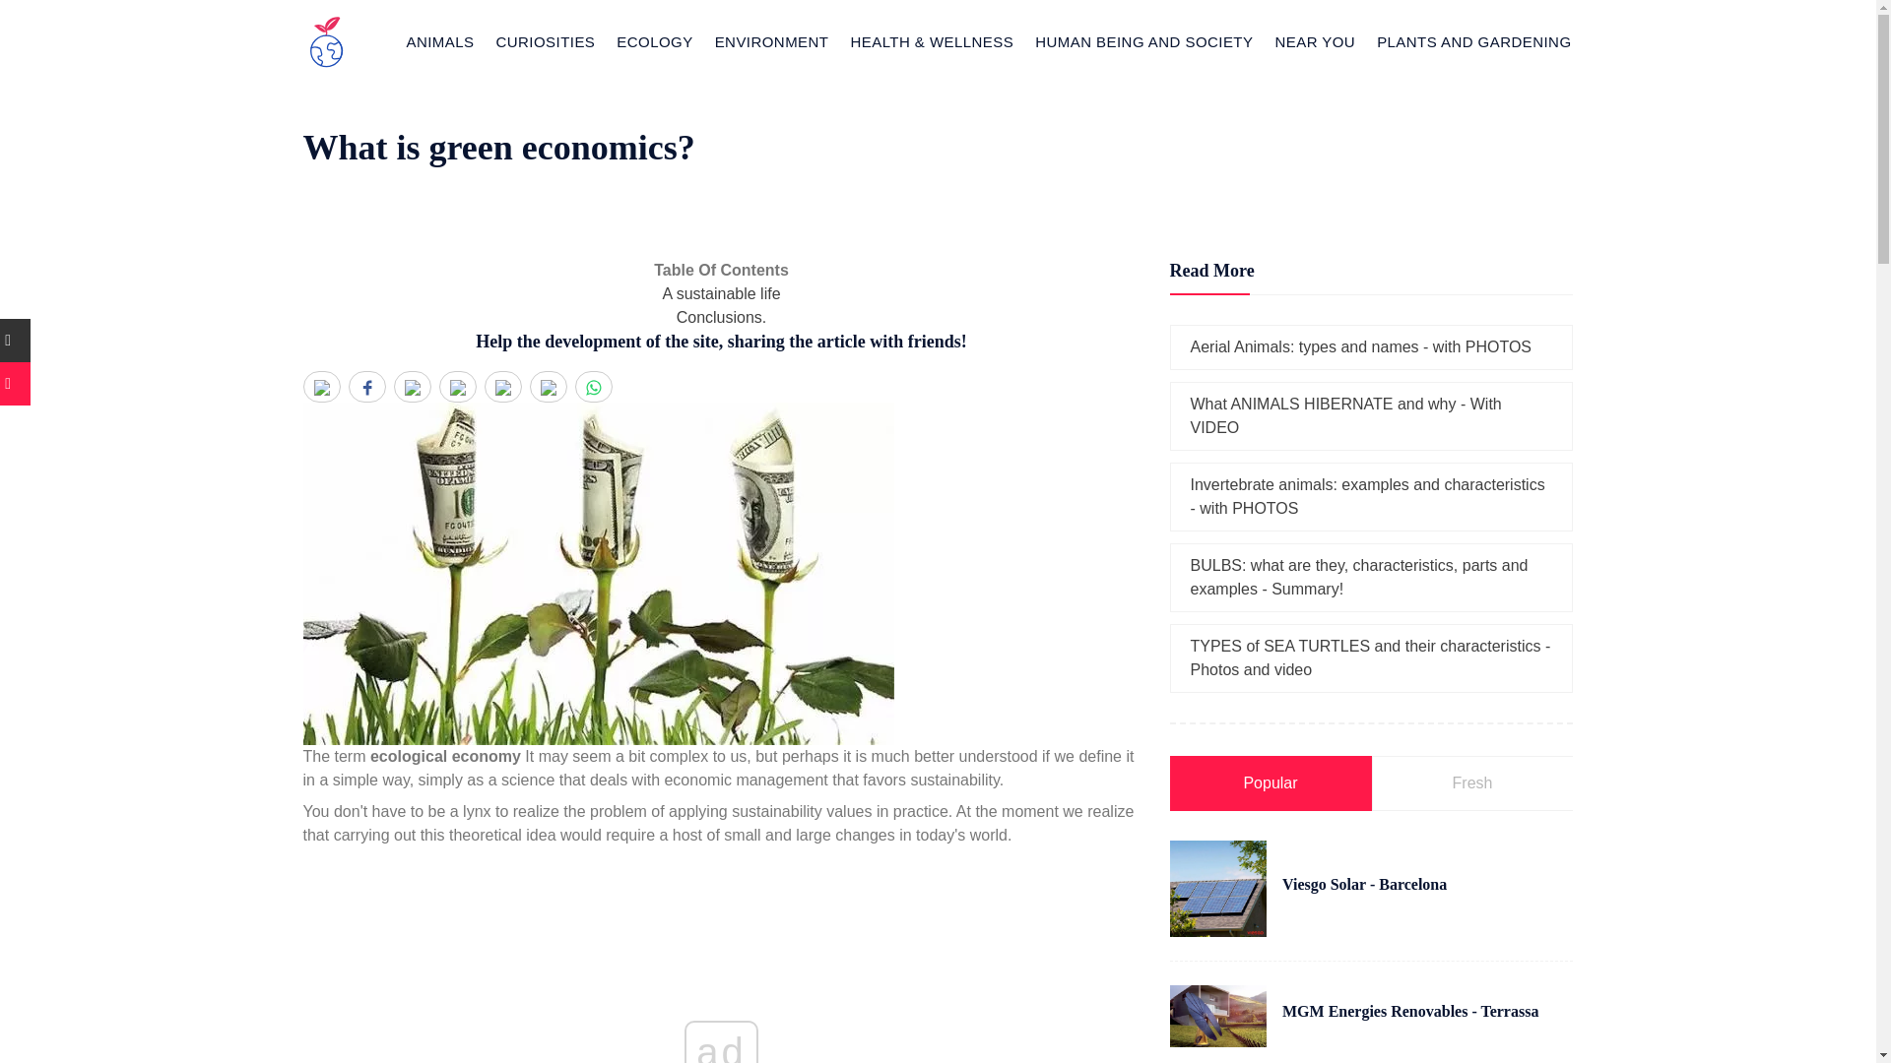  Describe the element at coordinates (1360, 346) in the screenshot. I see `Aerial Animals: types and names - with PHOTOS` at that location.